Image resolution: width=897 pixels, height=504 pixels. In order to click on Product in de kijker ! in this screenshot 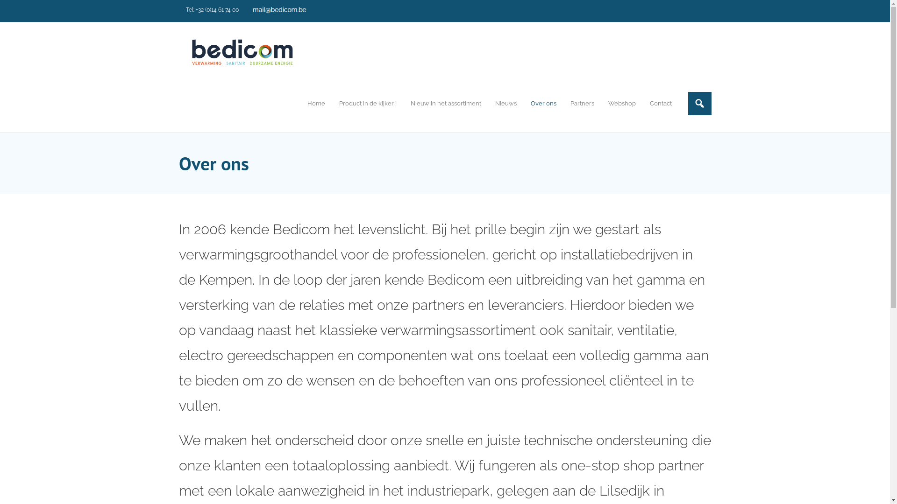, I will do `click(367, 104)`.